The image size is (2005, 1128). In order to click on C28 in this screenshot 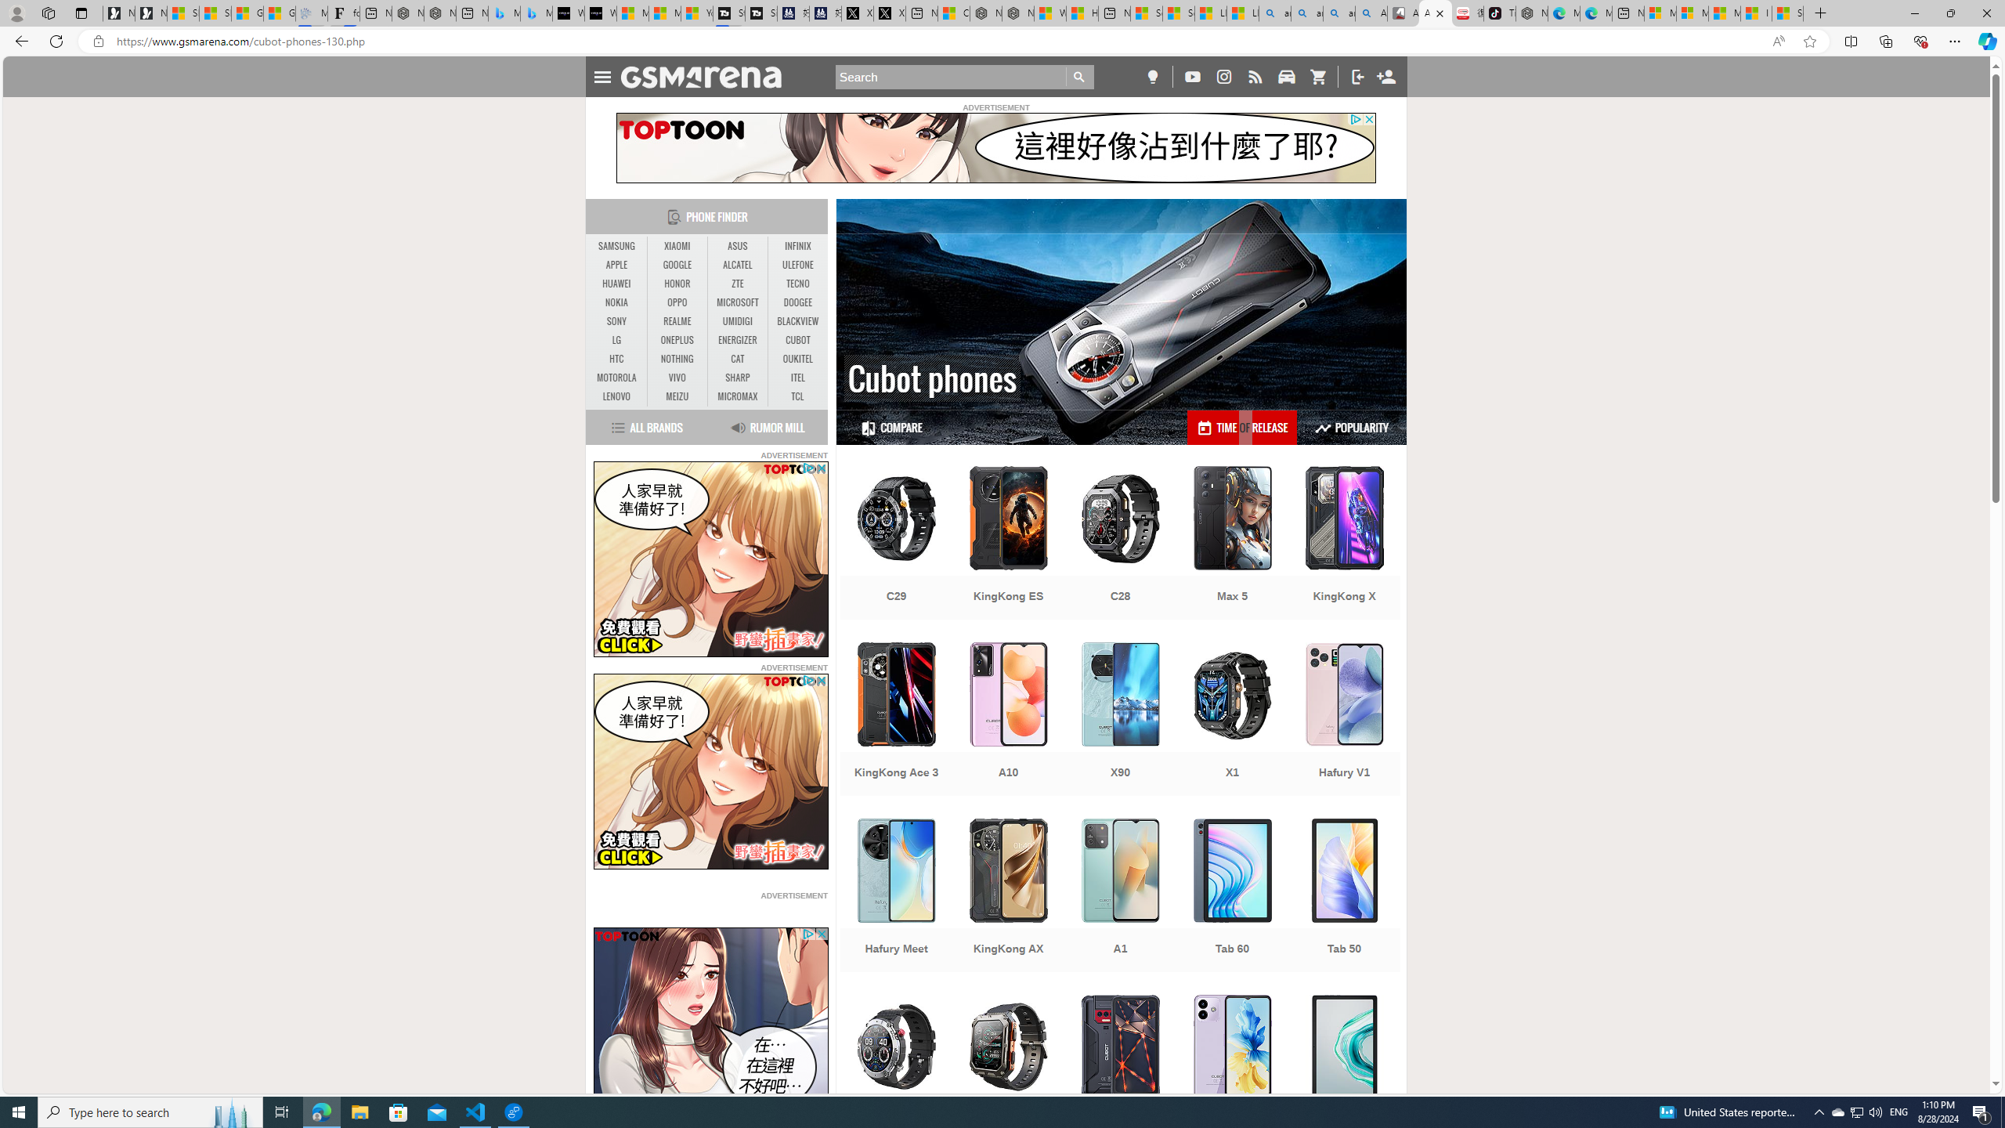, I will do `click(1120, 544)`.